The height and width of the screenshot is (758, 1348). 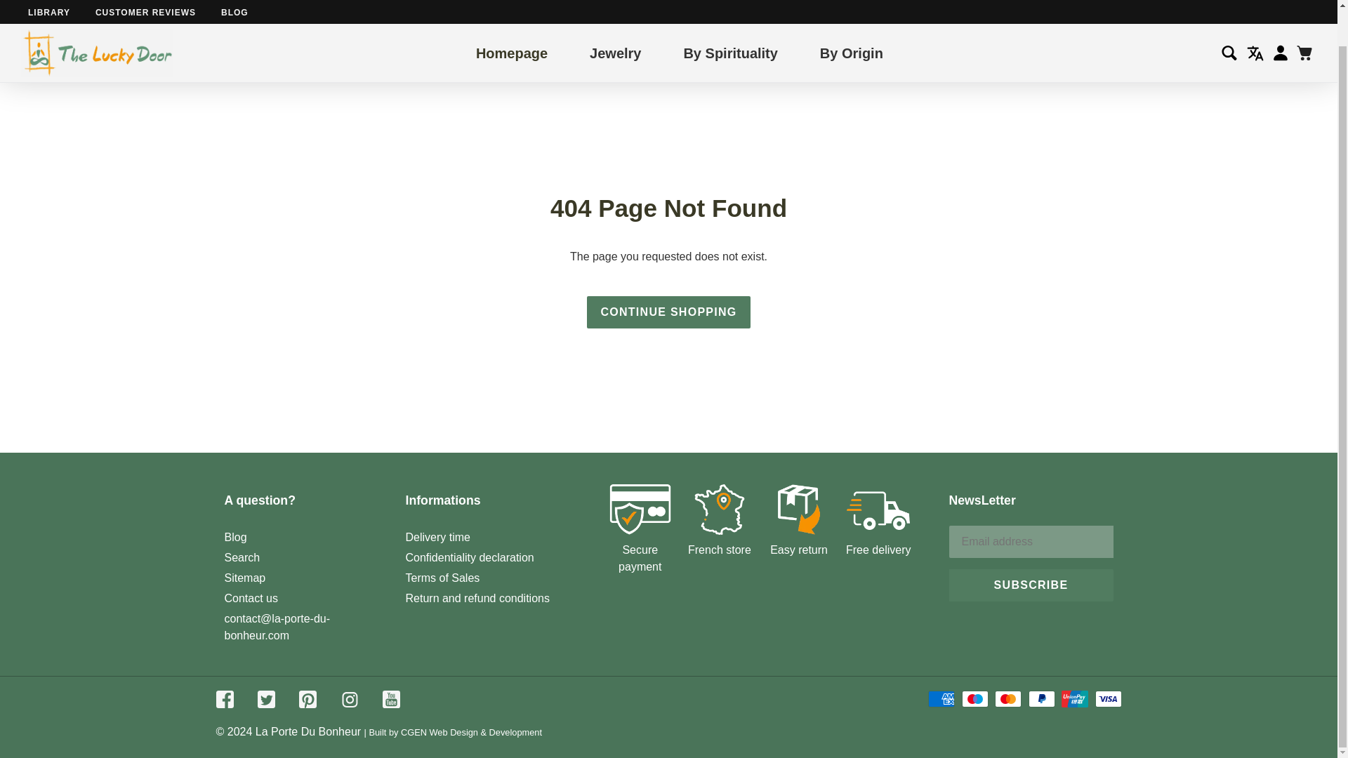 I want to click on Visa, so click(x=1108, y=698).